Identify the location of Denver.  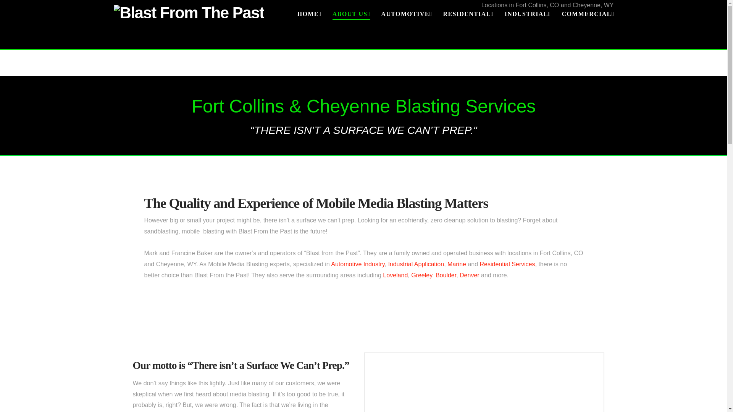
(469, 275).